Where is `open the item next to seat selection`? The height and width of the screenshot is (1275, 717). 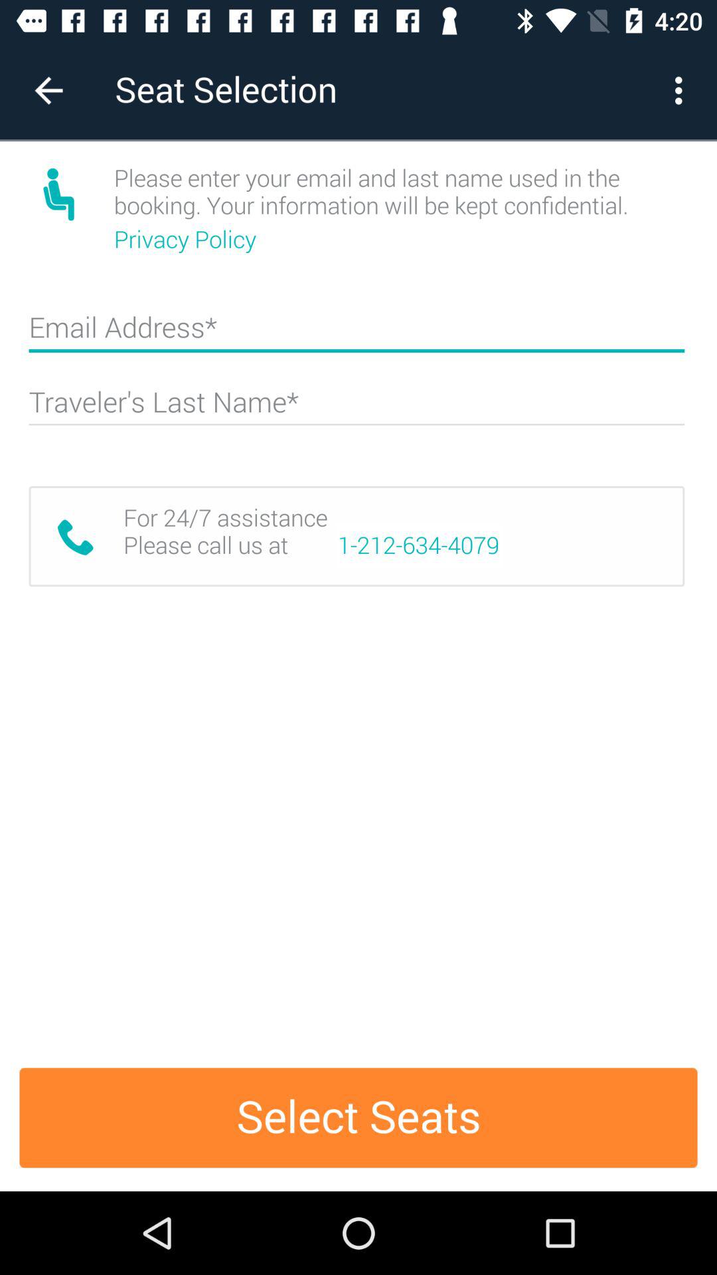
open the item next to seat selection is located at coordinates (48, 90).